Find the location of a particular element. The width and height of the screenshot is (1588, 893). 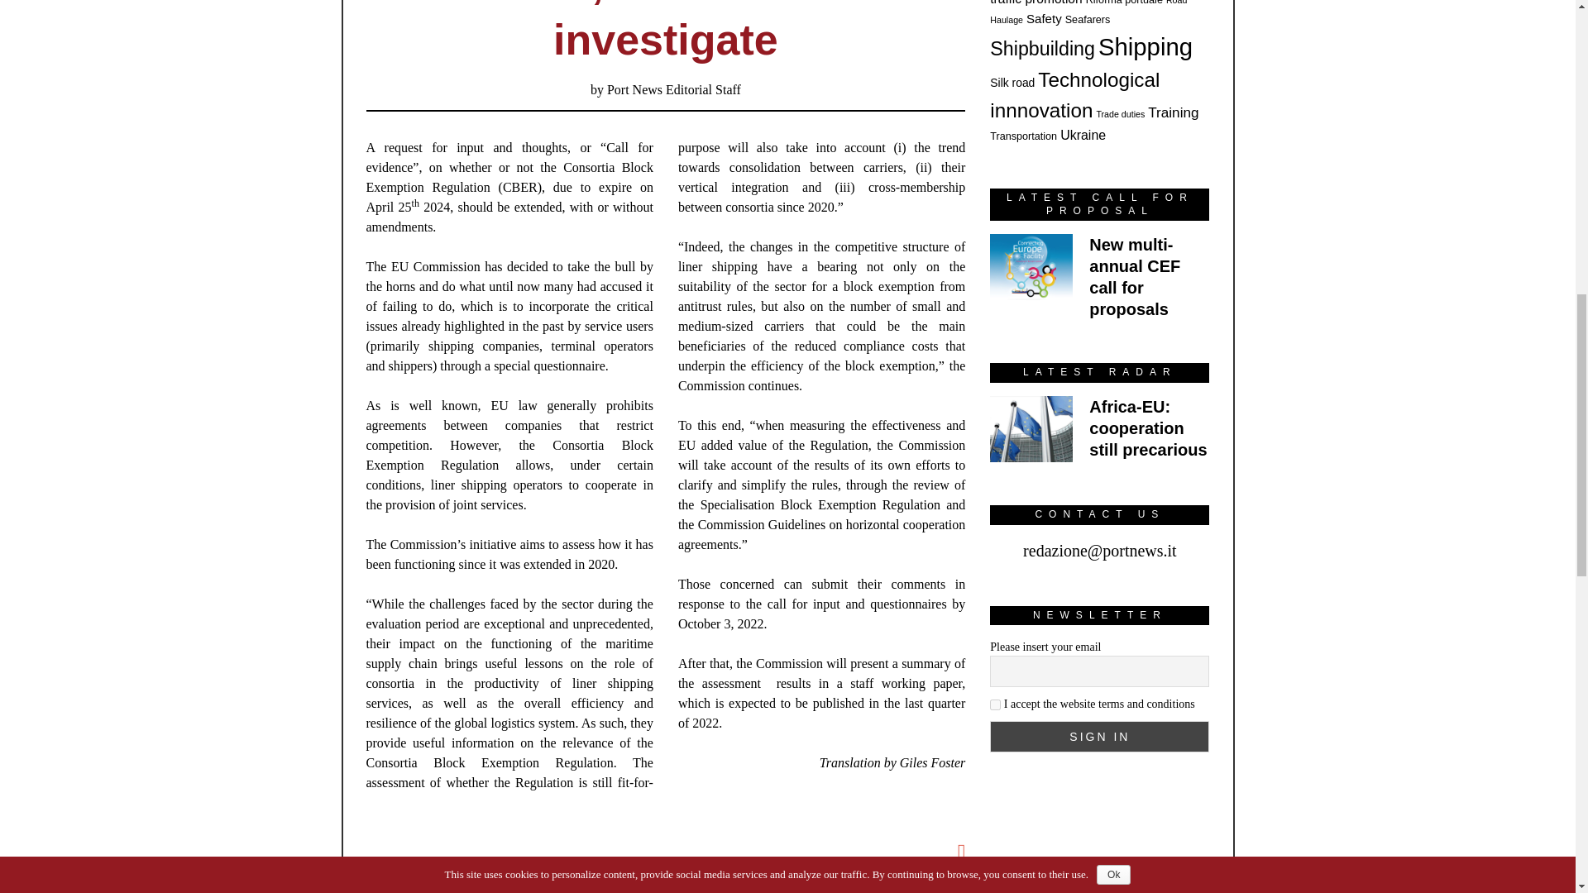

Twitter is located at coordinates (665, 889).